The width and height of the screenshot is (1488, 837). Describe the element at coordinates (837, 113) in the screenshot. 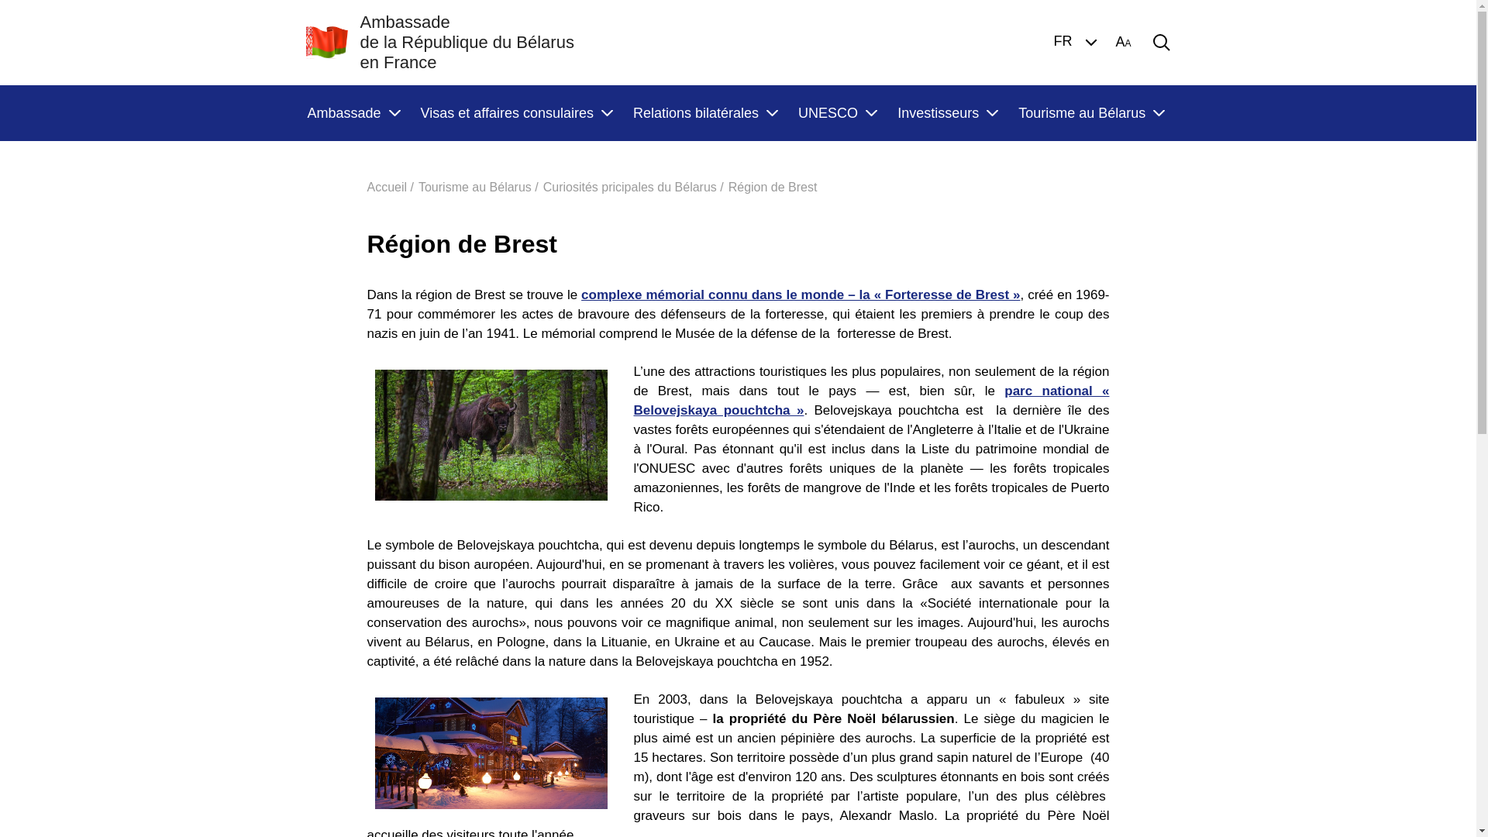

I see `UNESCO` at that location.